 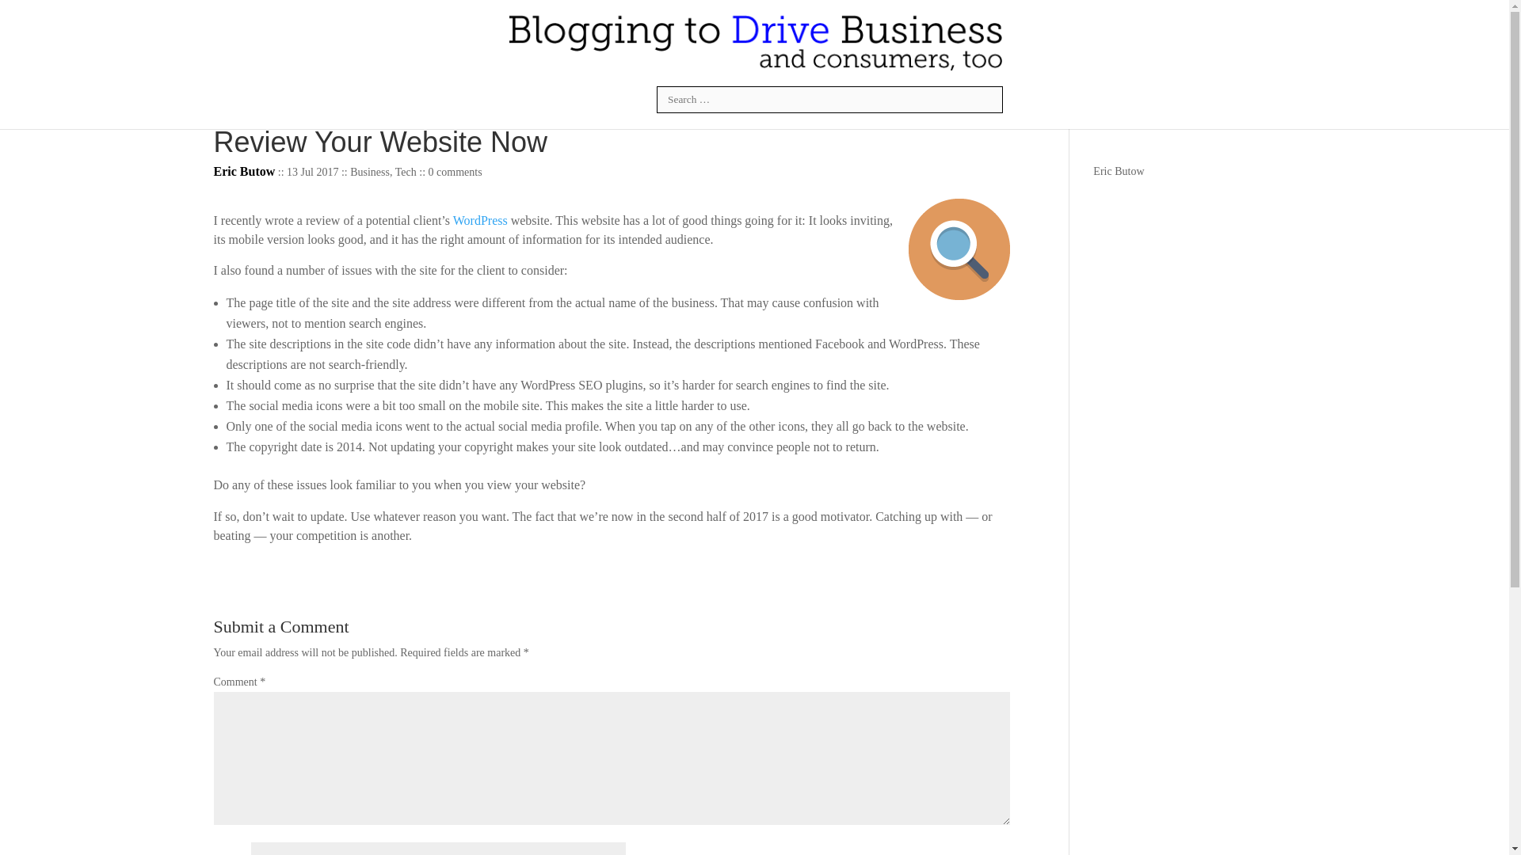 What do you see at coordinates (597, 100) in the screenshot?
I see `Twitter` at bounding box center [597, 100].